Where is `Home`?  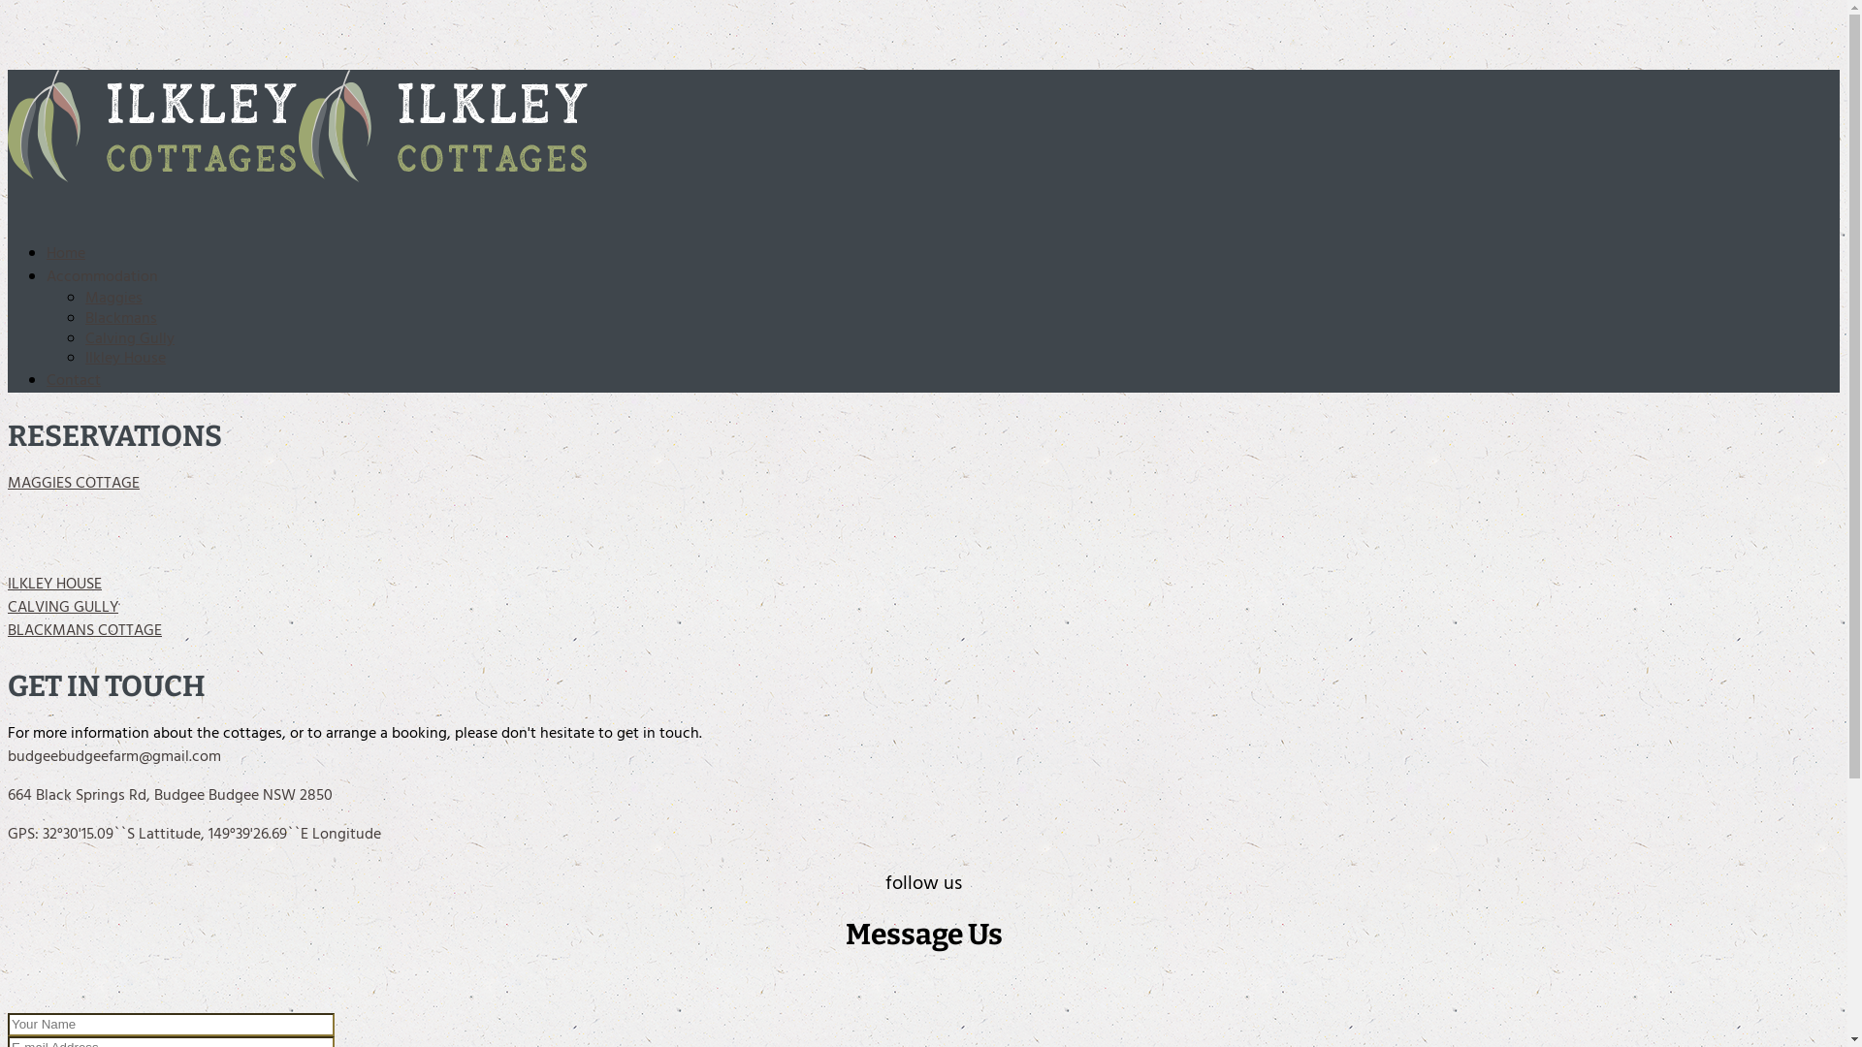
Home is located at coordinates (66, 254).